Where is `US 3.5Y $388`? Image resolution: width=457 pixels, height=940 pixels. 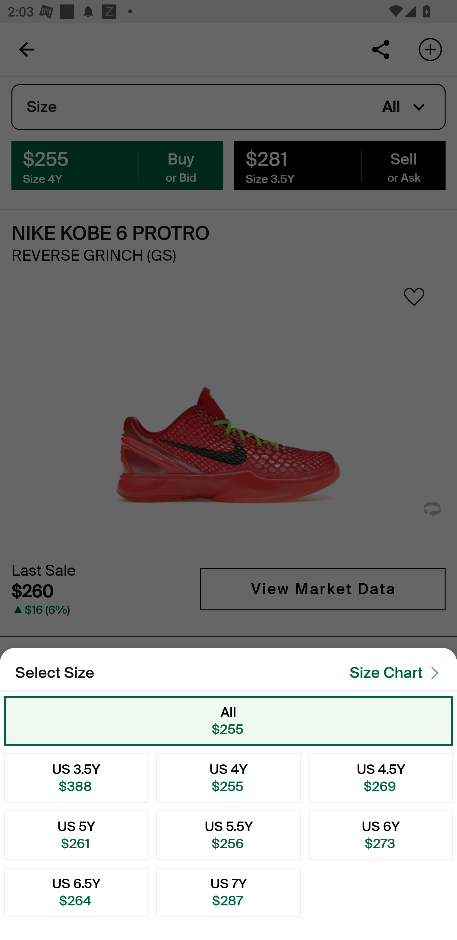 US 3.5Y $388 is located at coordinates (76, 777).